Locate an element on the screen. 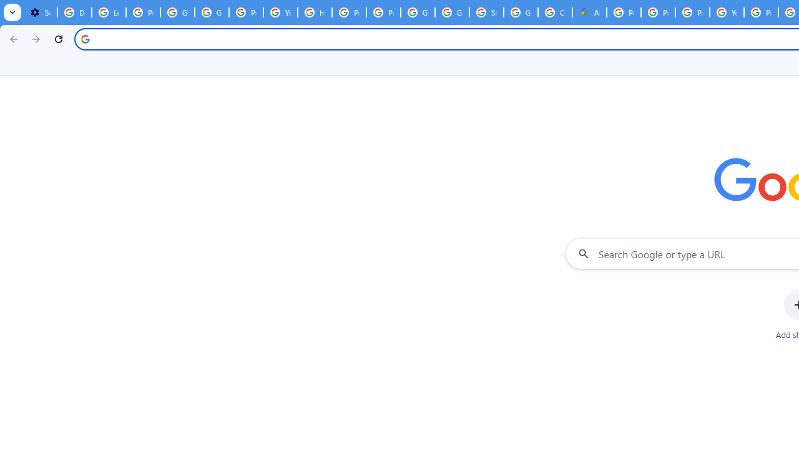  Privacy Help Center - Policies Help is located at coordinates (658, 12).